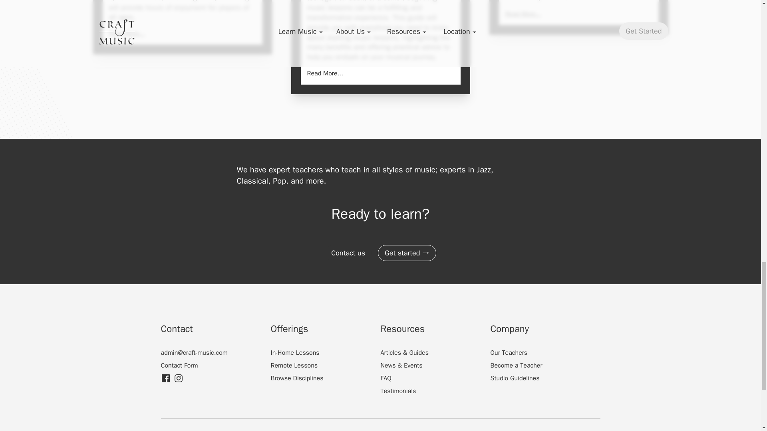 The width and height of the screenshot is (767, 431). I want to click on Remote Lessons, so click(294, 366).